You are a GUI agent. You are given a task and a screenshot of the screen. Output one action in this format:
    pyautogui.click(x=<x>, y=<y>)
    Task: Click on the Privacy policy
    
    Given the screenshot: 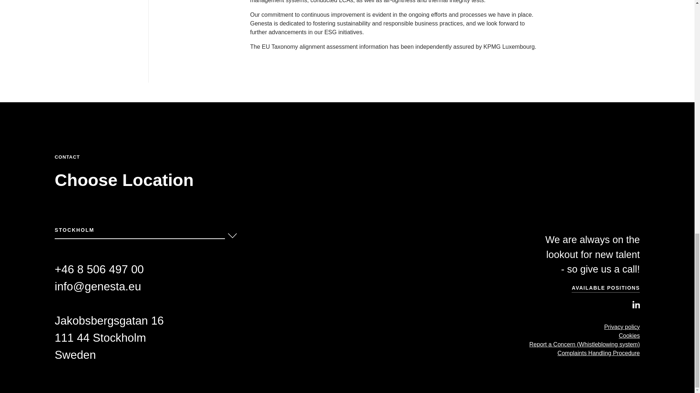 What is the action you would take?
    pyautogui.click(x=622, y=327)
    